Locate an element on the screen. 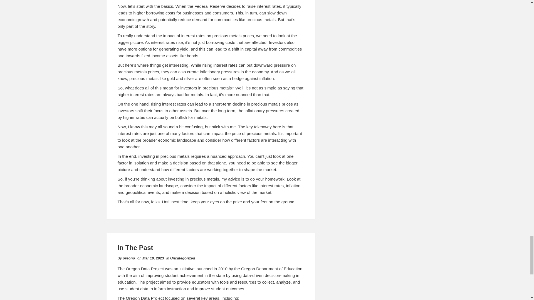 This screenshot has height=300, width=534. oreono is located at coordinates (129, 258).